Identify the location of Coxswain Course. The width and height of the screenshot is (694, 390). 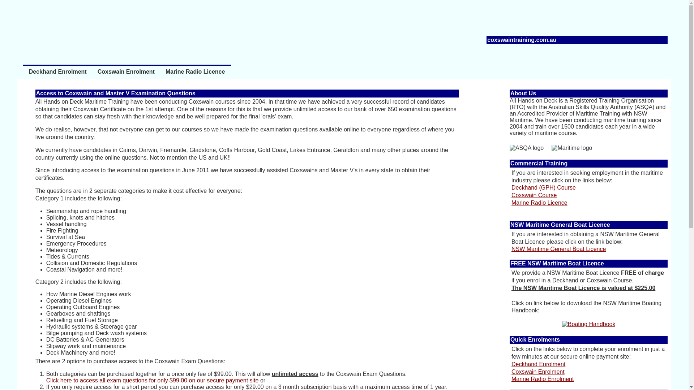
(534, 195).